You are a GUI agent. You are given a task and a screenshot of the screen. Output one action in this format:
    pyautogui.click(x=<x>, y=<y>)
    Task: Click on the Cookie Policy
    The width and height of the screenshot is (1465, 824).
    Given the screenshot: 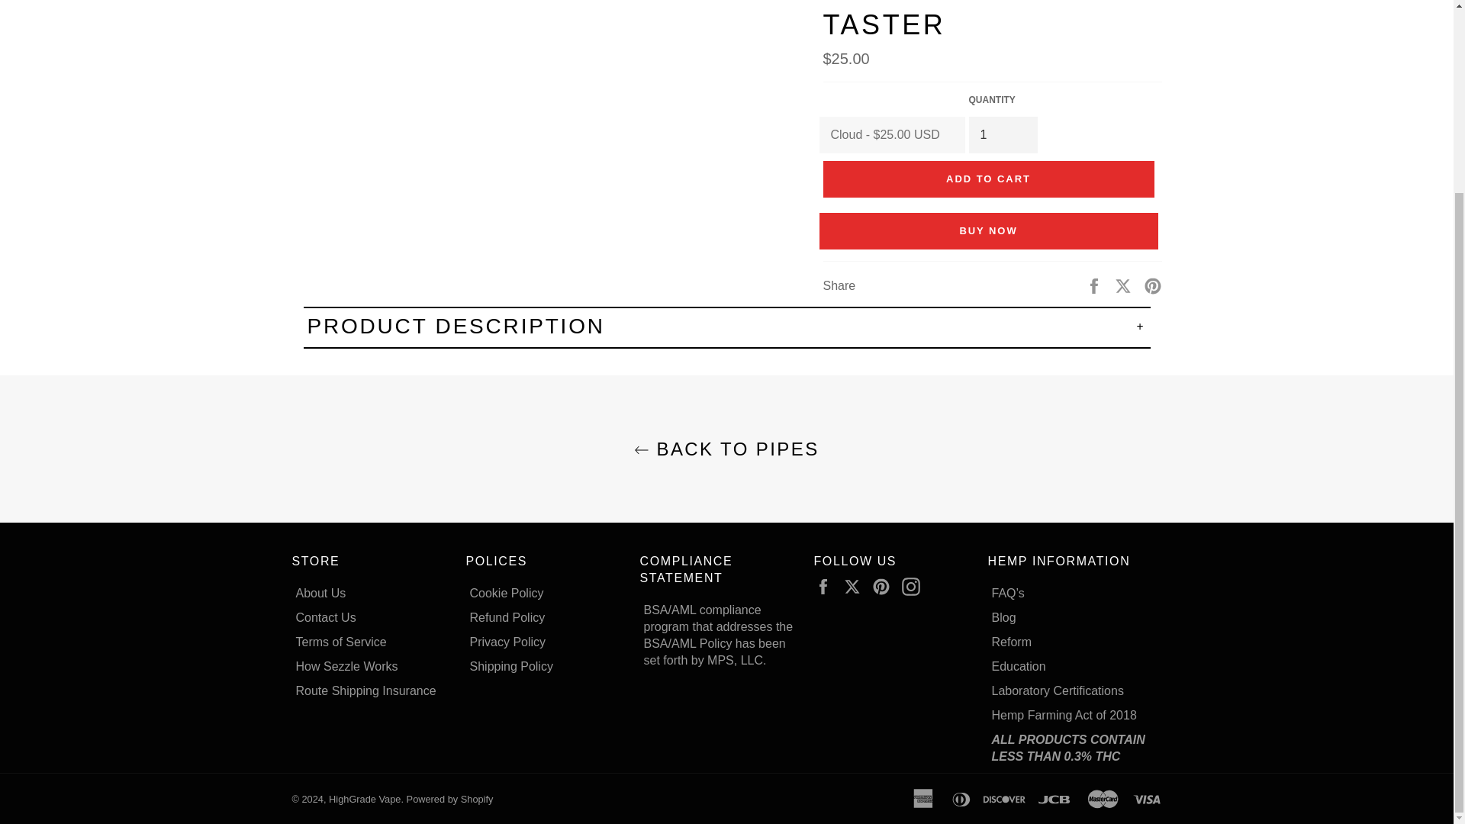 What is the action you would take?
    pyautogui.click(x=507, y=593)
    